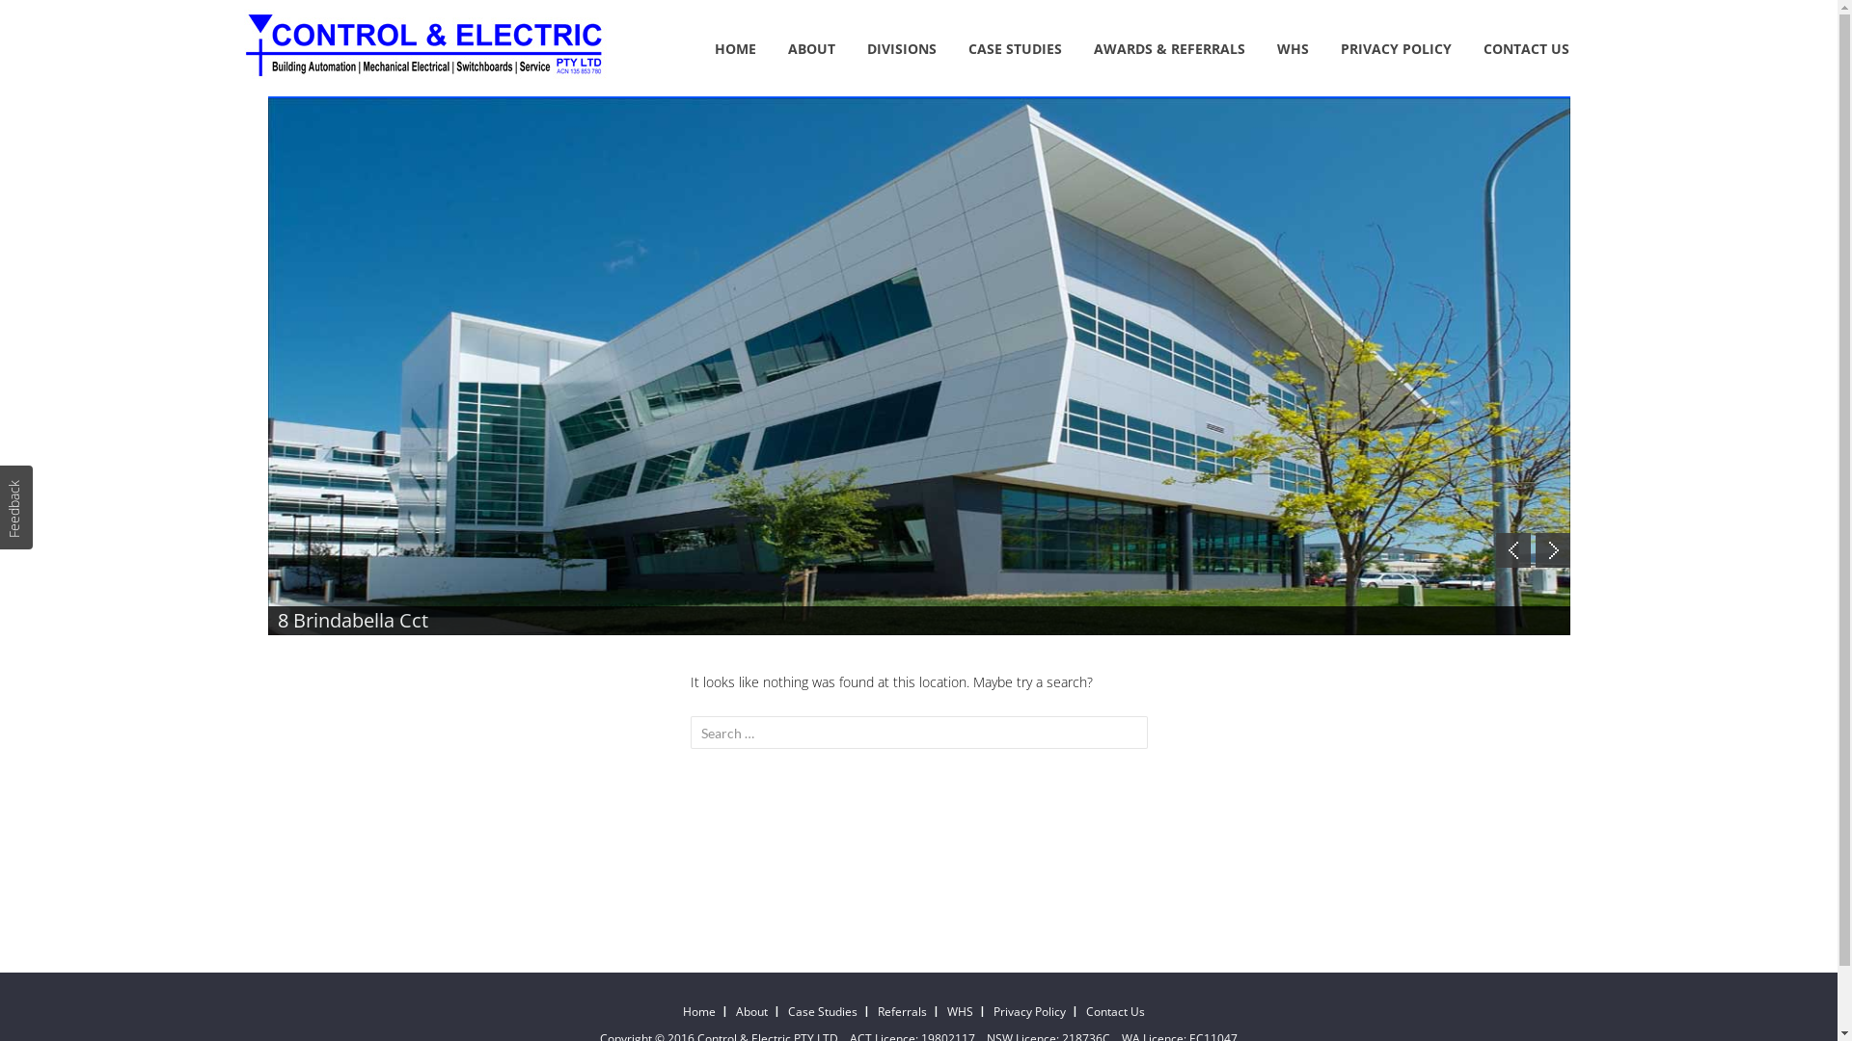 The height and width of the screenshot is (1041, 1852). What do you see at coordinates (735, 50) in the screenshot?
I see `HOME` at bounding box center [735, 50].